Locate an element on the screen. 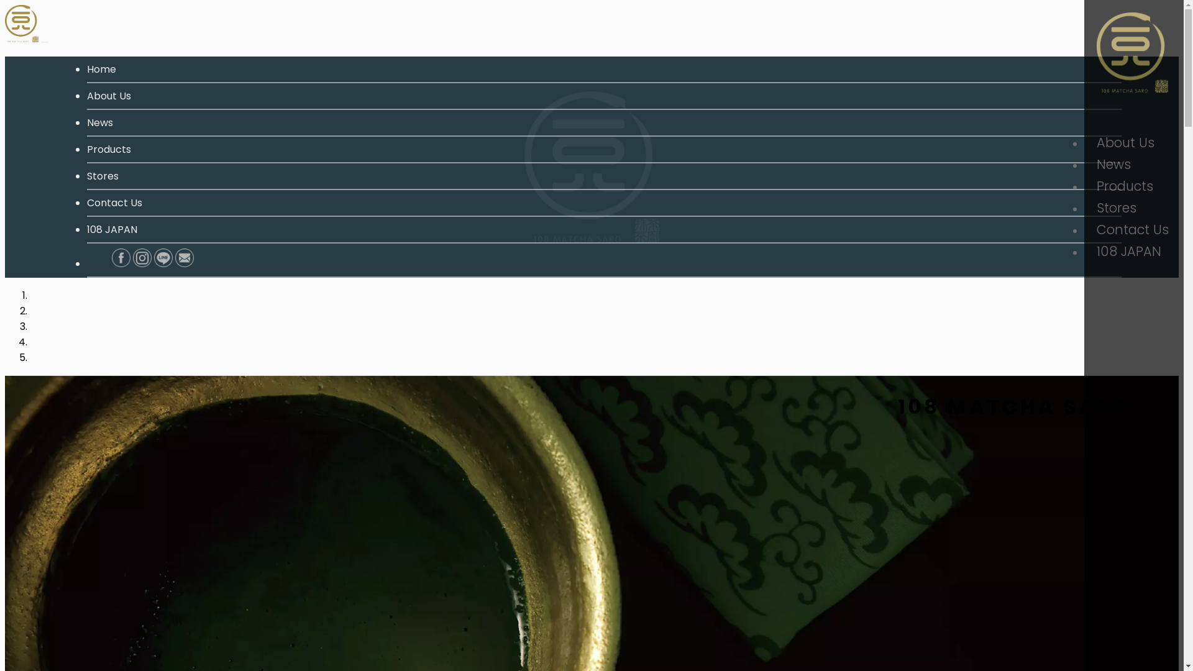 The height and width of the screenshot is (671, 1193). Stores is located at coordinates (103, 176).